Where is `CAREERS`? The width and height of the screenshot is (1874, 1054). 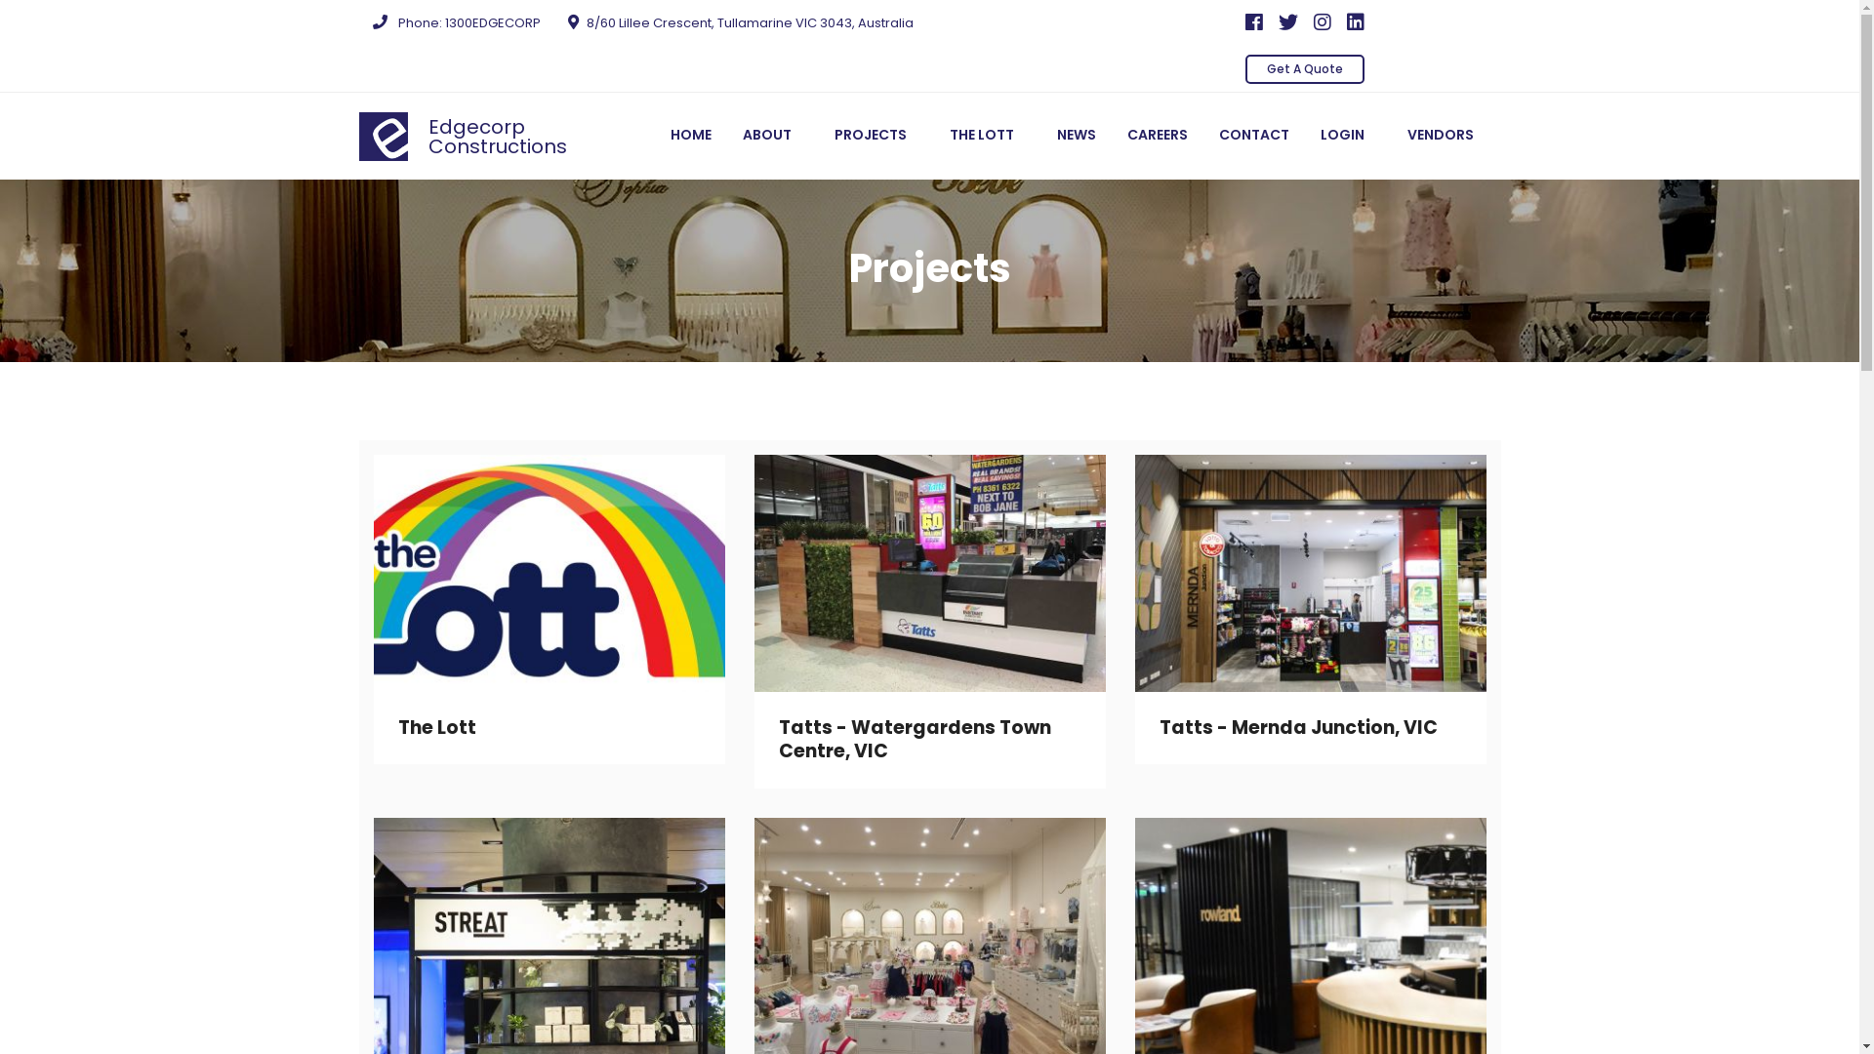
CAREERS is located at coordinates (1157, 136).